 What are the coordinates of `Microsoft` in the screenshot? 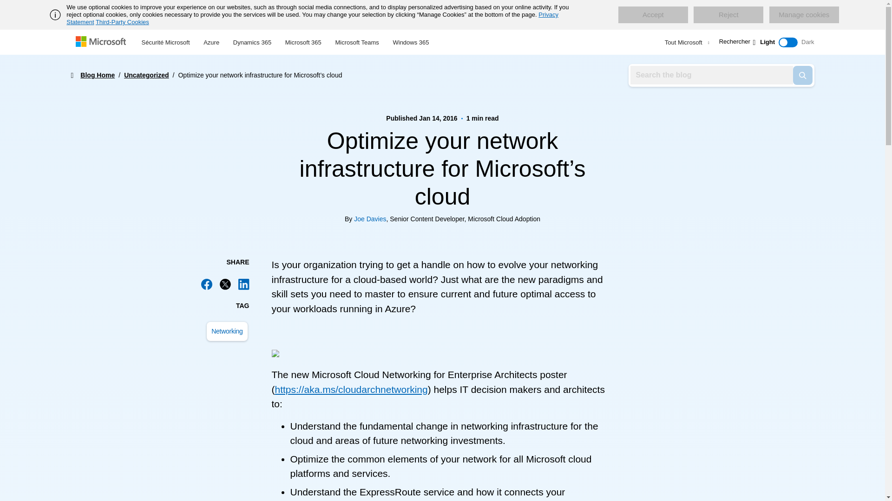 It's located at (102, 42).